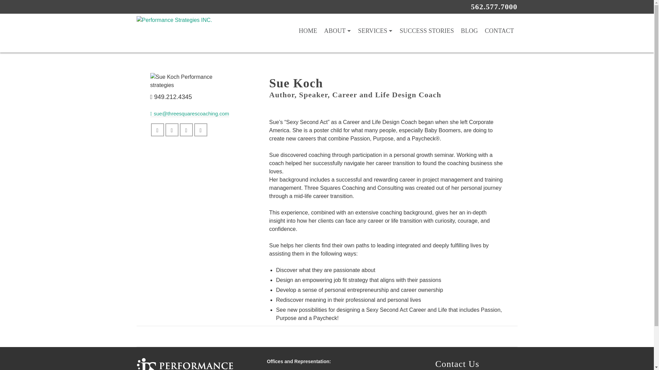 The width and height of the screenshot is (659, 370). What do you see at coordinates (494, 7) in the screenshot?
I see `562.577.7000` at bounding box center [494, 7].